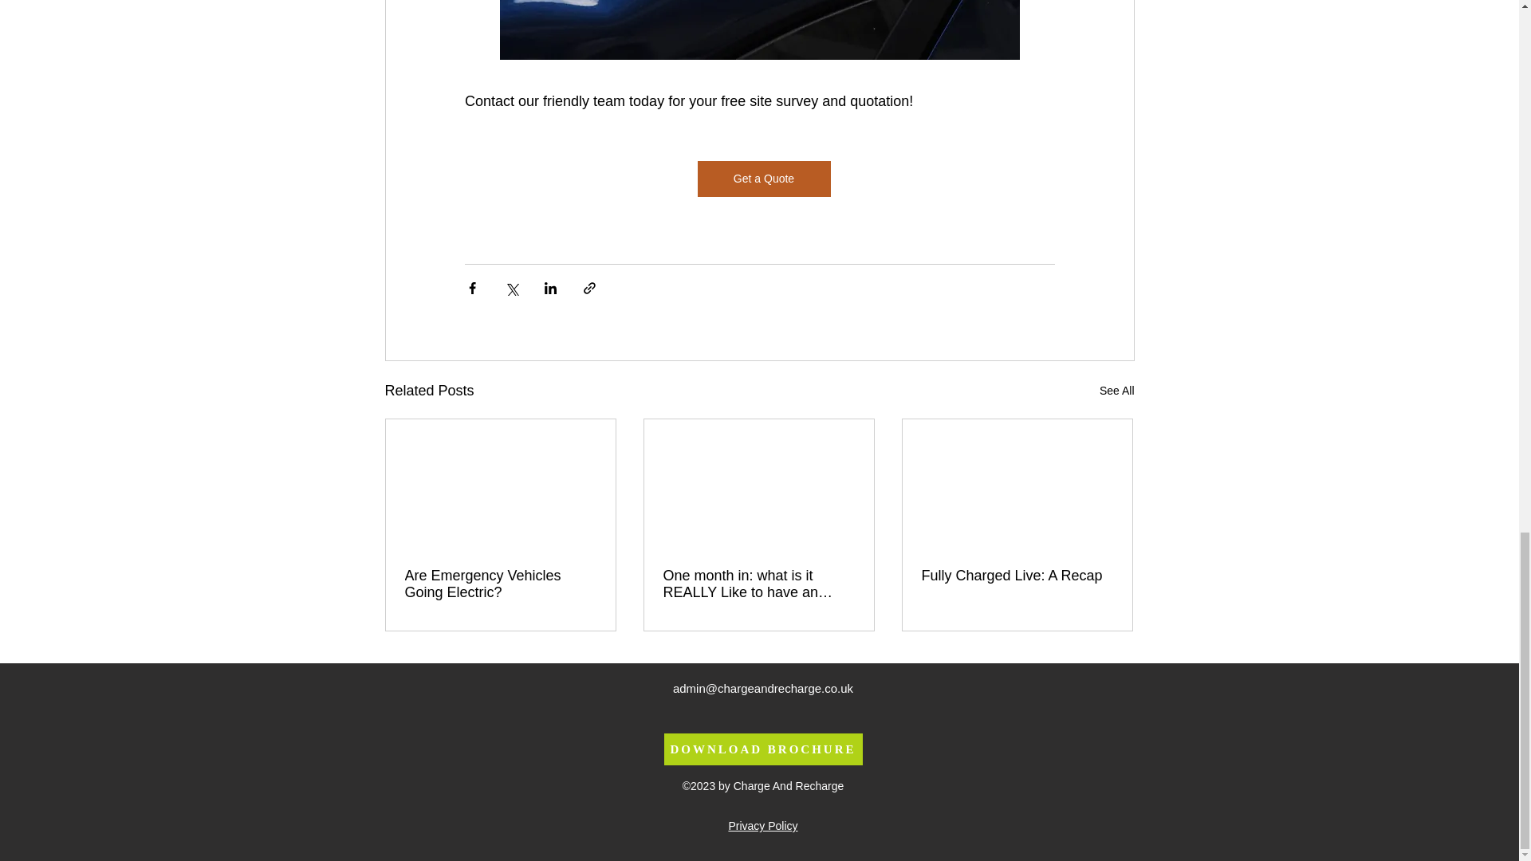 The image size is (1531, 861). Describe the element at coordinates (501, 584) in the screenshot. I see `Are Emergency Vehicles Going Electric?` at that location.